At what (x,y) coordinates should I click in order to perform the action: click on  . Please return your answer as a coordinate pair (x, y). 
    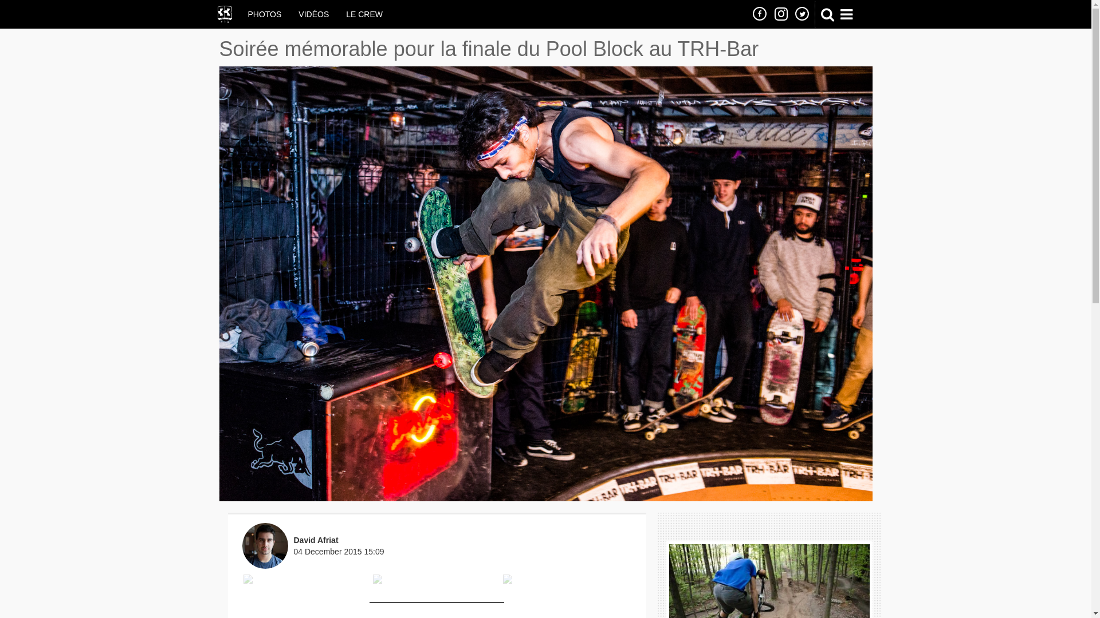
    Looking at the image, I should click on (760, 14).